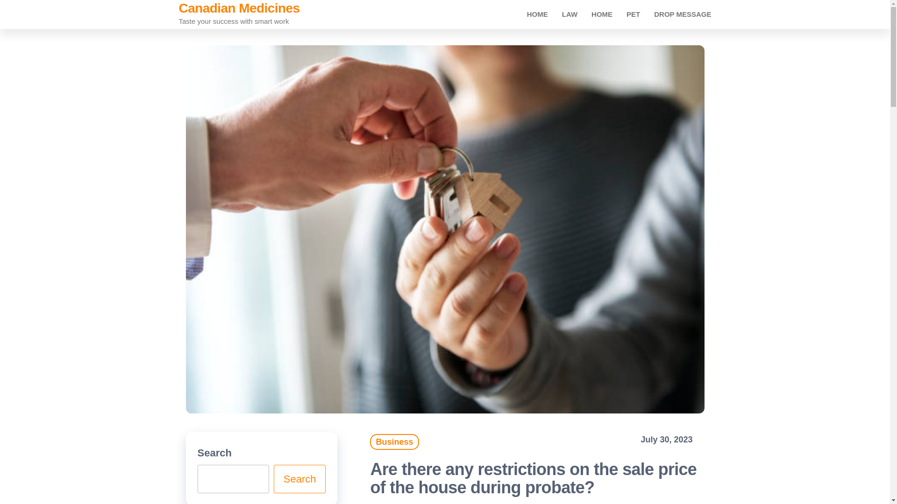  I want to click on Drop Message, so click(682, 14).